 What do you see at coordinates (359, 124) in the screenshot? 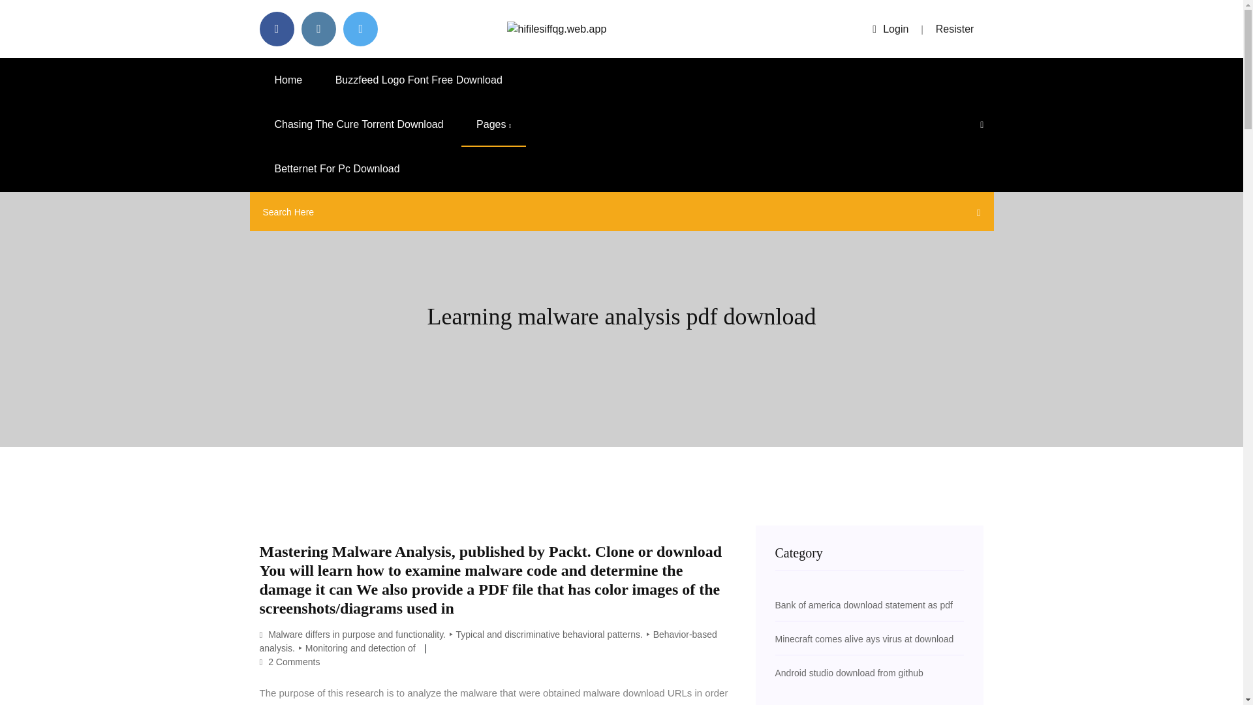
I see `Chasing The Cure Torrent Download` at bounding box center [359, 124].